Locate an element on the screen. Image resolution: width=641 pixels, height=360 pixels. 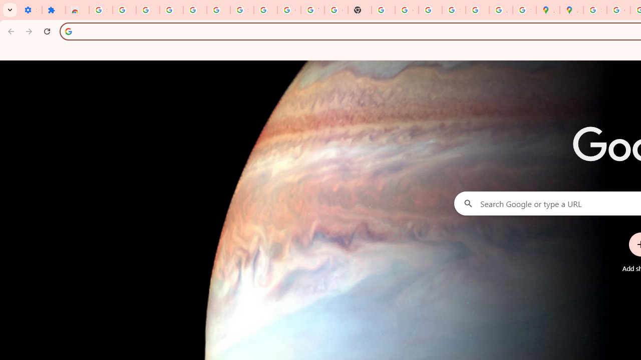
Sign in - Google Accounts is located at coordinates (101, 10).